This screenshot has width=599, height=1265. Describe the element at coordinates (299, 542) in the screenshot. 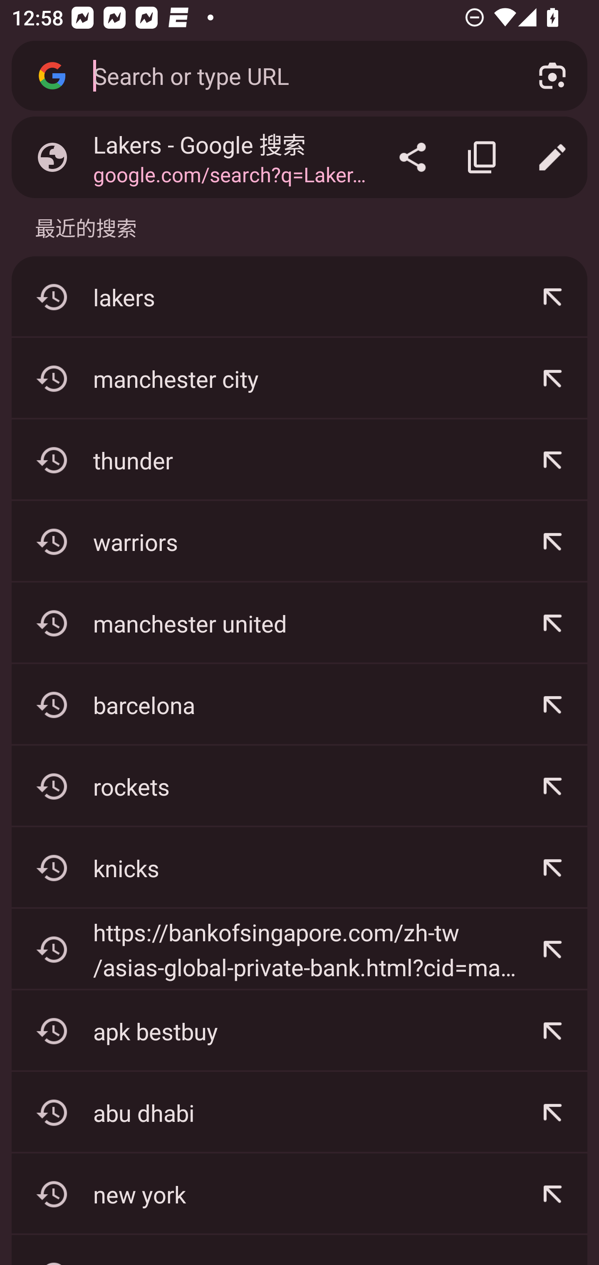

I see `warriors Refine: warriors` at that location.